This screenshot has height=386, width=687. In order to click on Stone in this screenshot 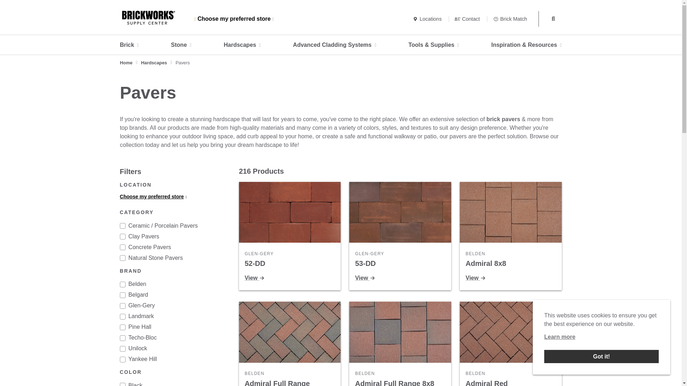, I will do `click(181, 45)`.